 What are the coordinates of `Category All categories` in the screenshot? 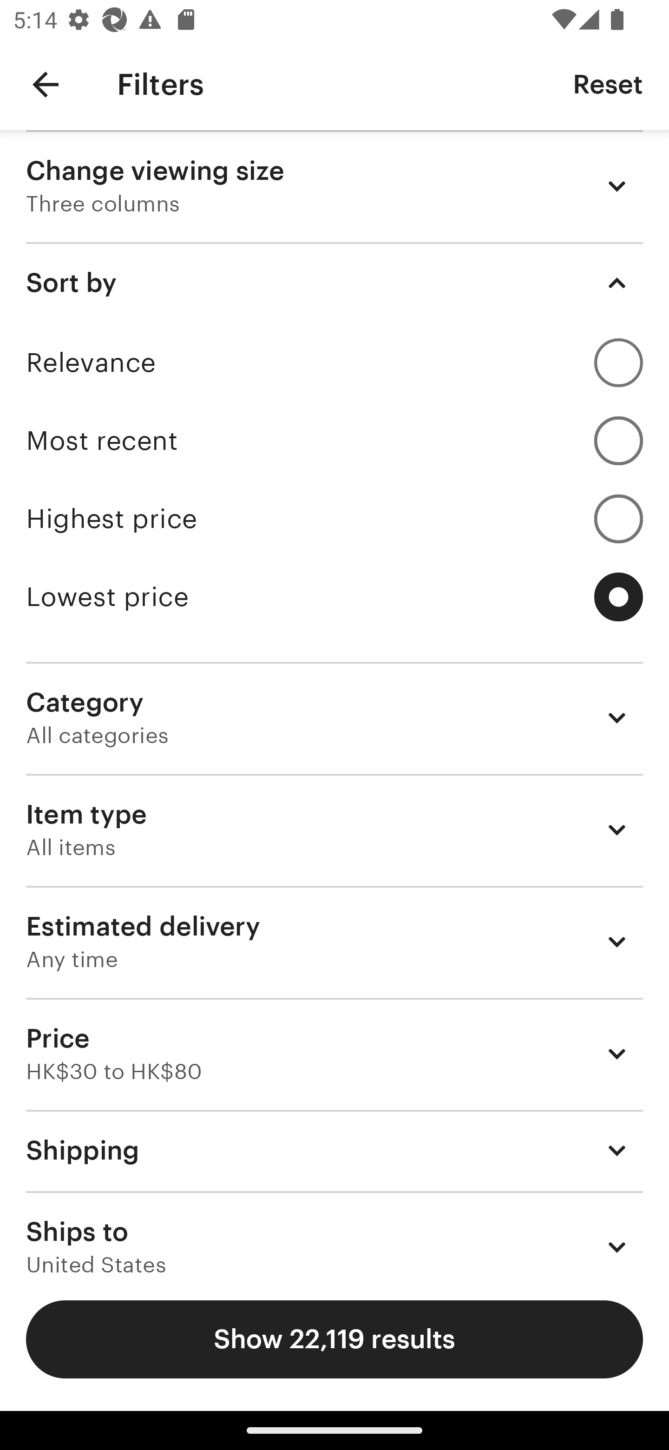 It's located at (334, 718).